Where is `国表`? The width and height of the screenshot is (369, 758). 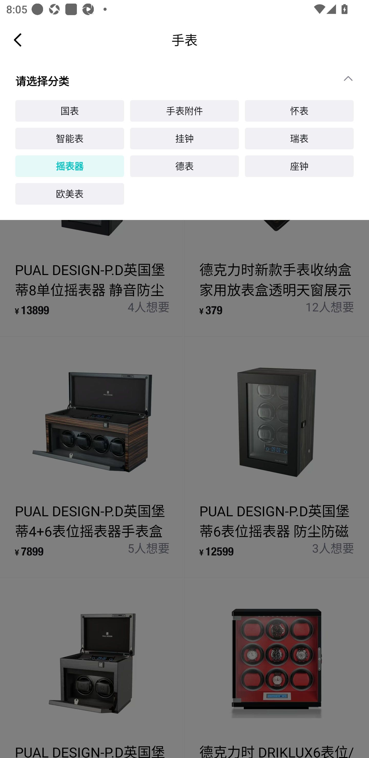 国表 is located at coordinates (70, 111).